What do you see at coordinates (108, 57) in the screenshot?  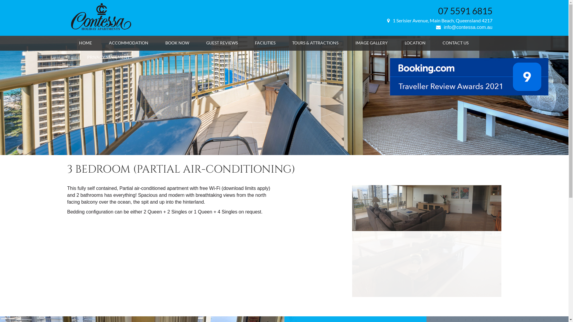 I see `PRIVACY STATEMENT` at bounding box center [108, 57].